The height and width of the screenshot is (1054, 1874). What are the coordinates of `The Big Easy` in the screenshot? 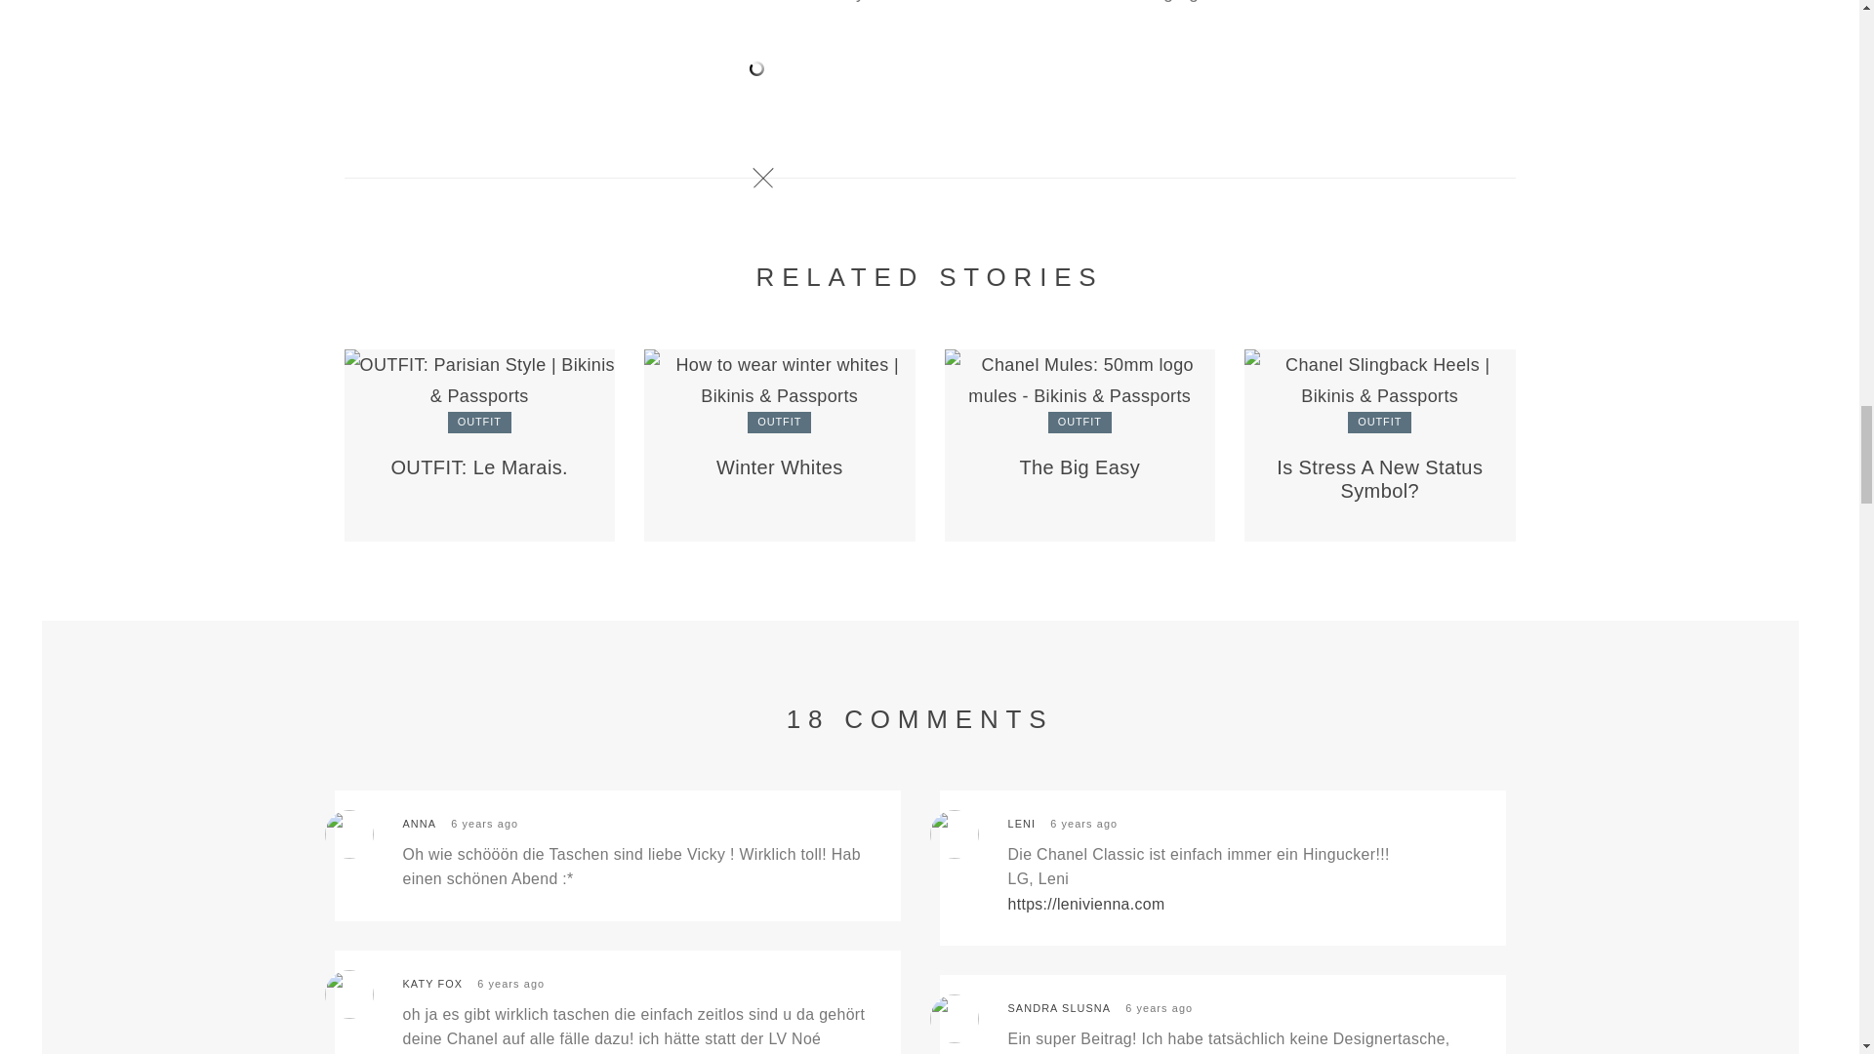 It's located at (1080, 466).